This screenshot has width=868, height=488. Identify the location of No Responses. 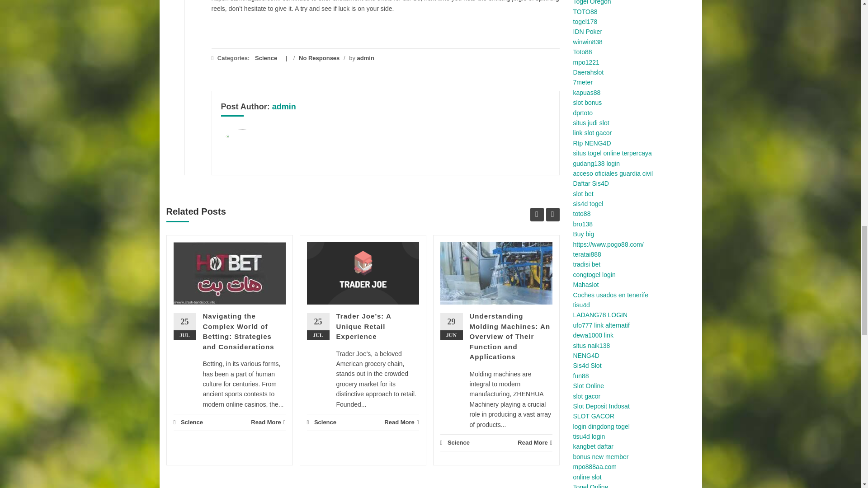
(319, 58).